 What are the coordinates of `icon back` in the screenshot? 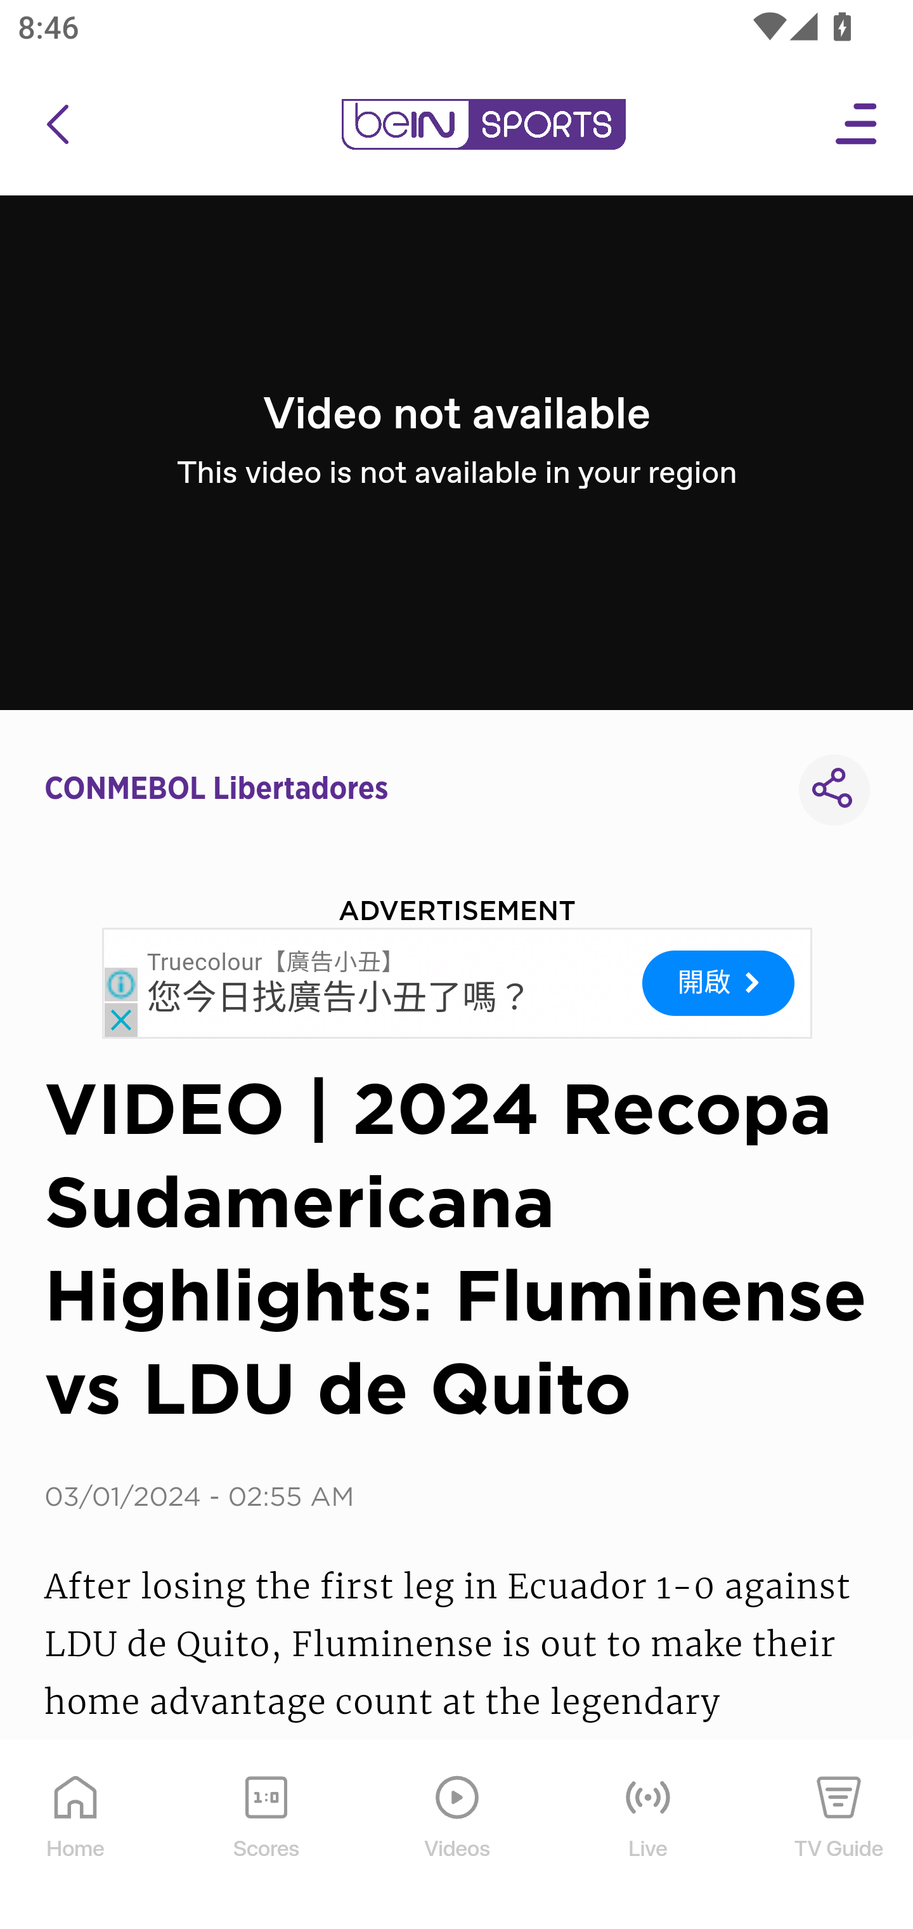 It's located at (57, 124).